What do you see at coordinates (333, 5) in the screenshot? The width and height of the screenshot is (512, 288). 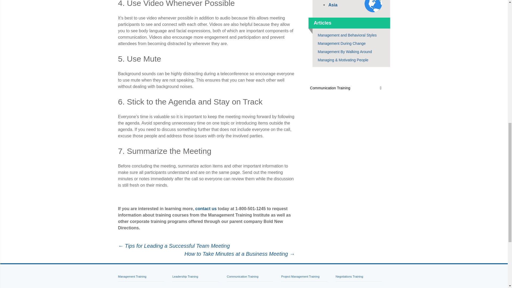 I see `Asia` at bounding box center [333, 5].